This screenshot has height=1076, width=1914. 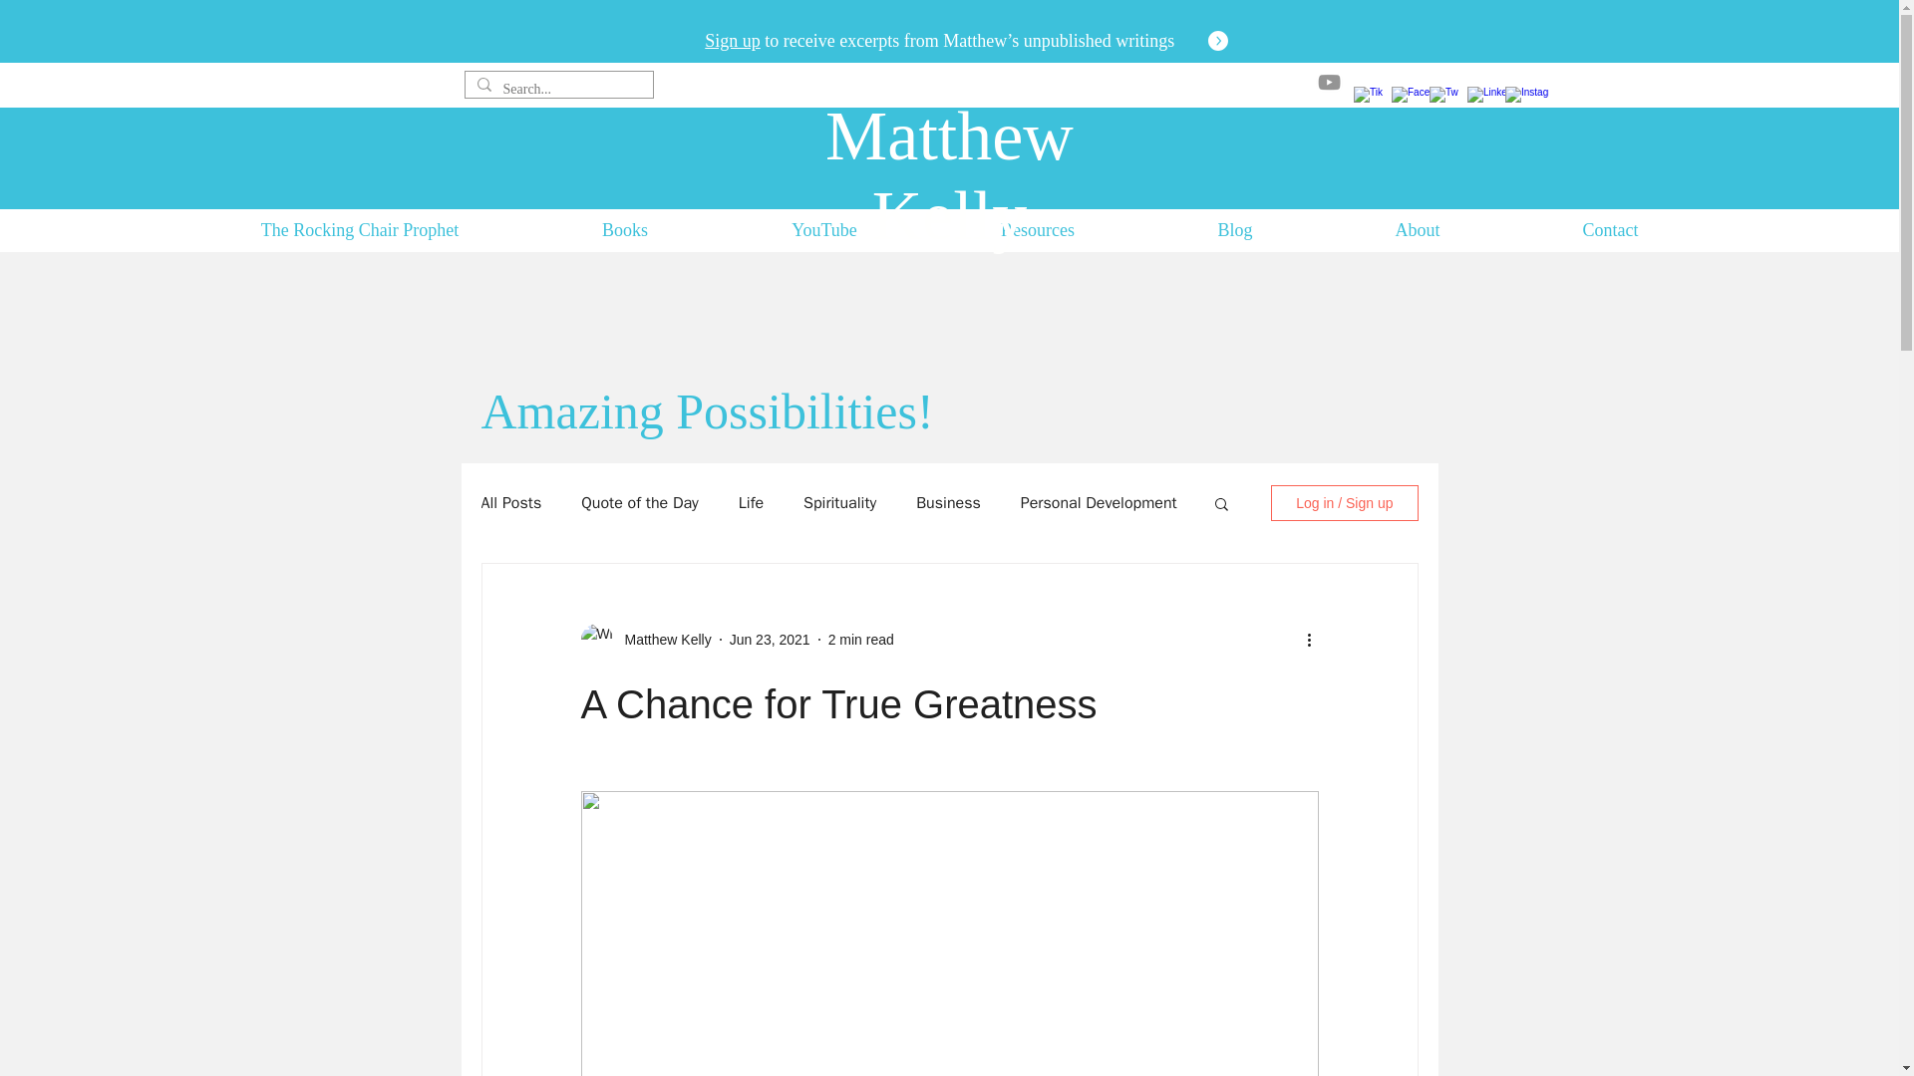 I want to click on About, so click(x=1418, y=225).